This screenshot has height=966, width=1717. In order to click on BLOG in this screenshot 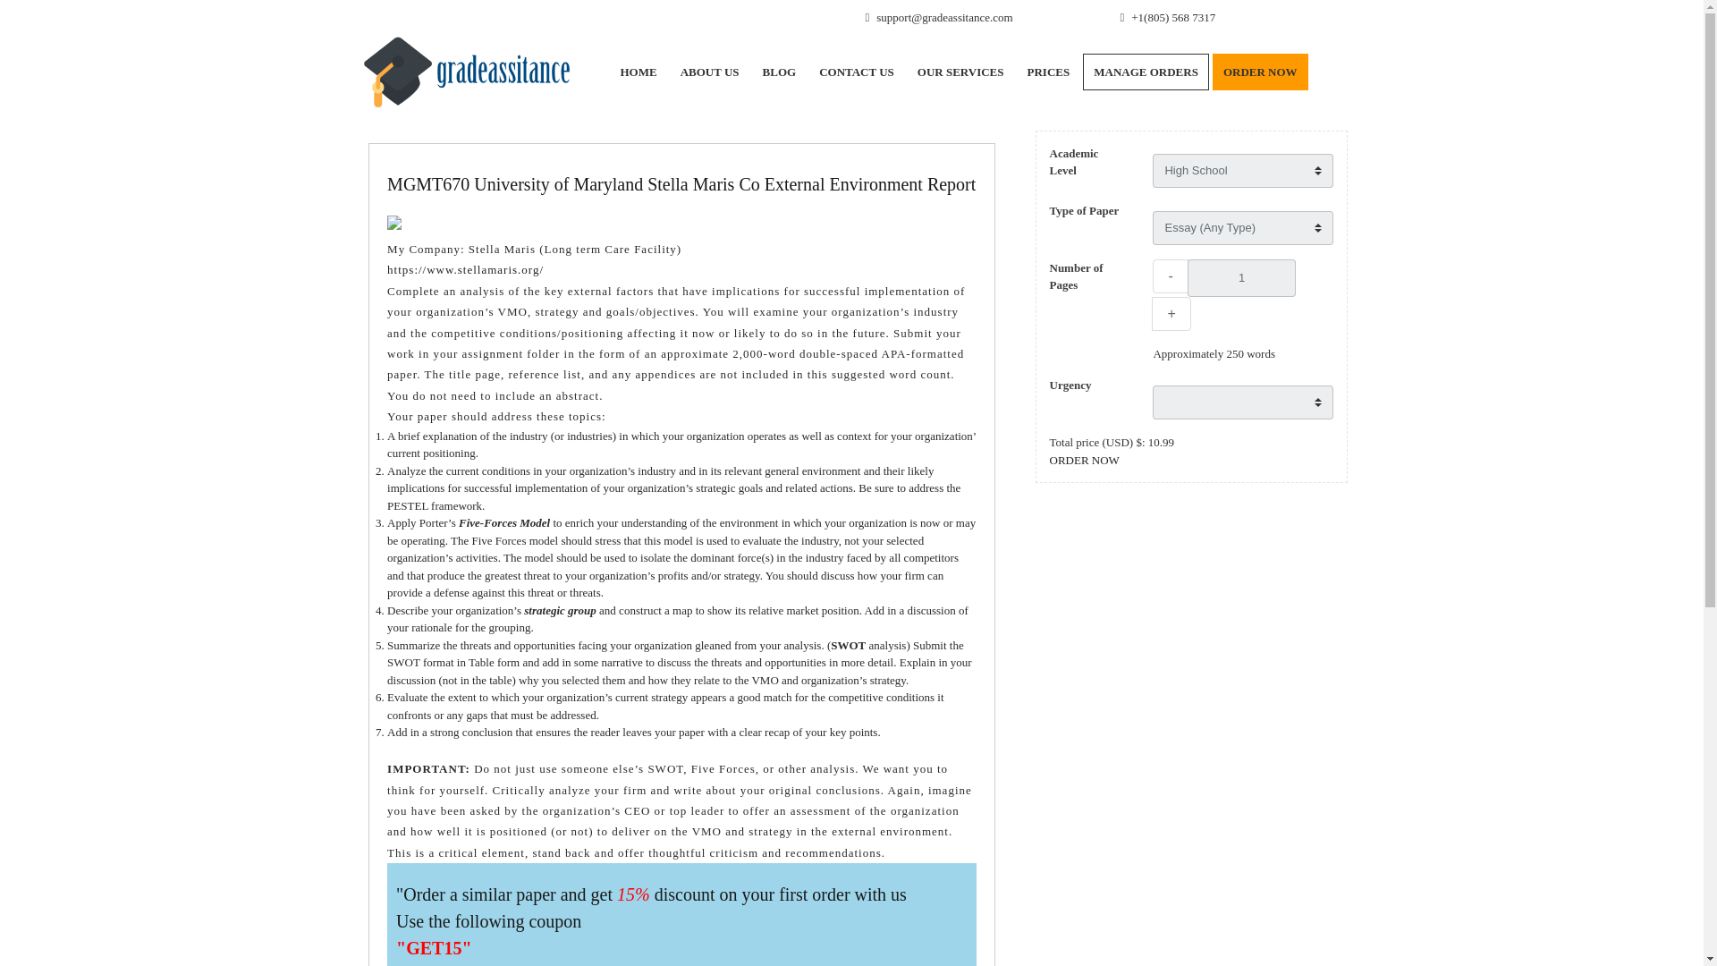, I will do `click(780, 72)`.